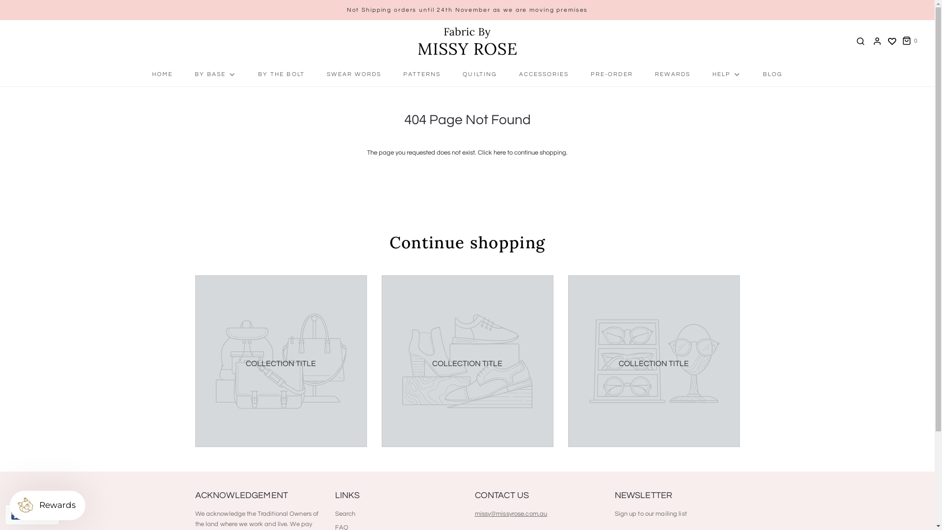 Image resolution: width=942 pixels, height=530 pixels. What do you see at coordinates (861, 41) in the screenshot?
I see `Search` at bounding box center [861, 41].